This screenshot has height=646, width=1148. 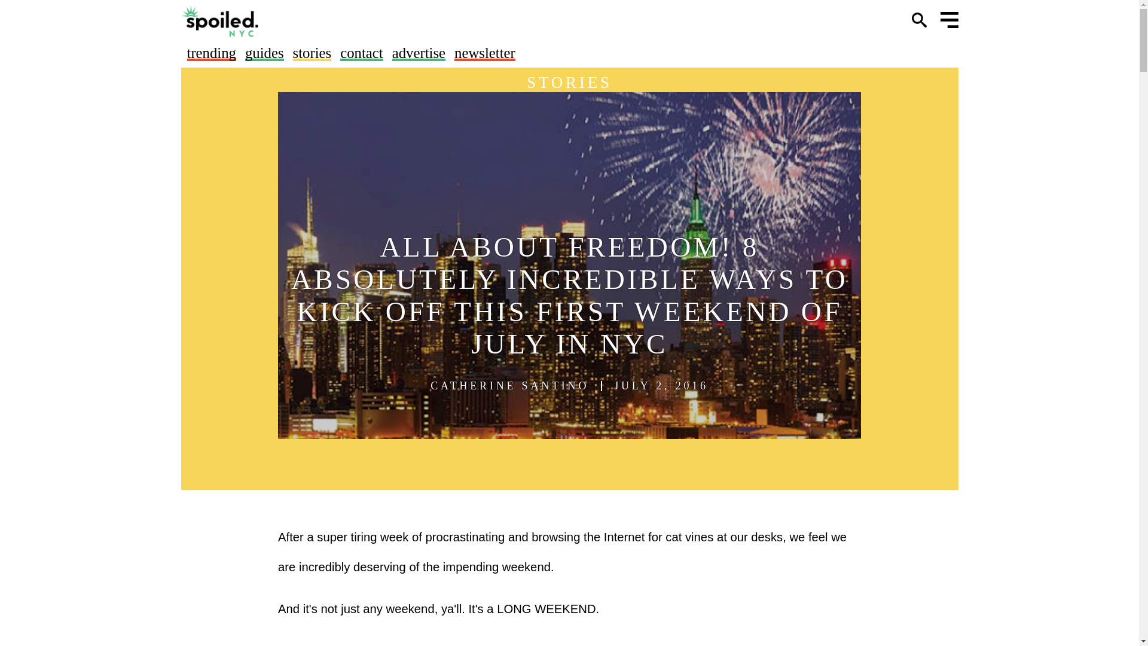 What do you see at coordinates (210, 53) in the screenshot?
I see `trending` at bounding box center [210, 53].